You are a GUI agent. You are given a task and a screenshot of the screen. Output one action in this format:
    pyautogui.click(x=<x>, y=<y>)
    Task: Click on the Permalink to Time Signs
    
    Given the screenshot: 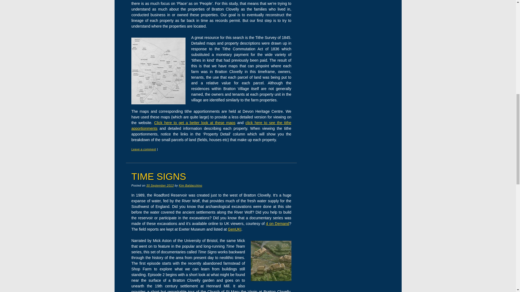 What is the action you would take?
    pyautogui.click(x=159, y=176)
    